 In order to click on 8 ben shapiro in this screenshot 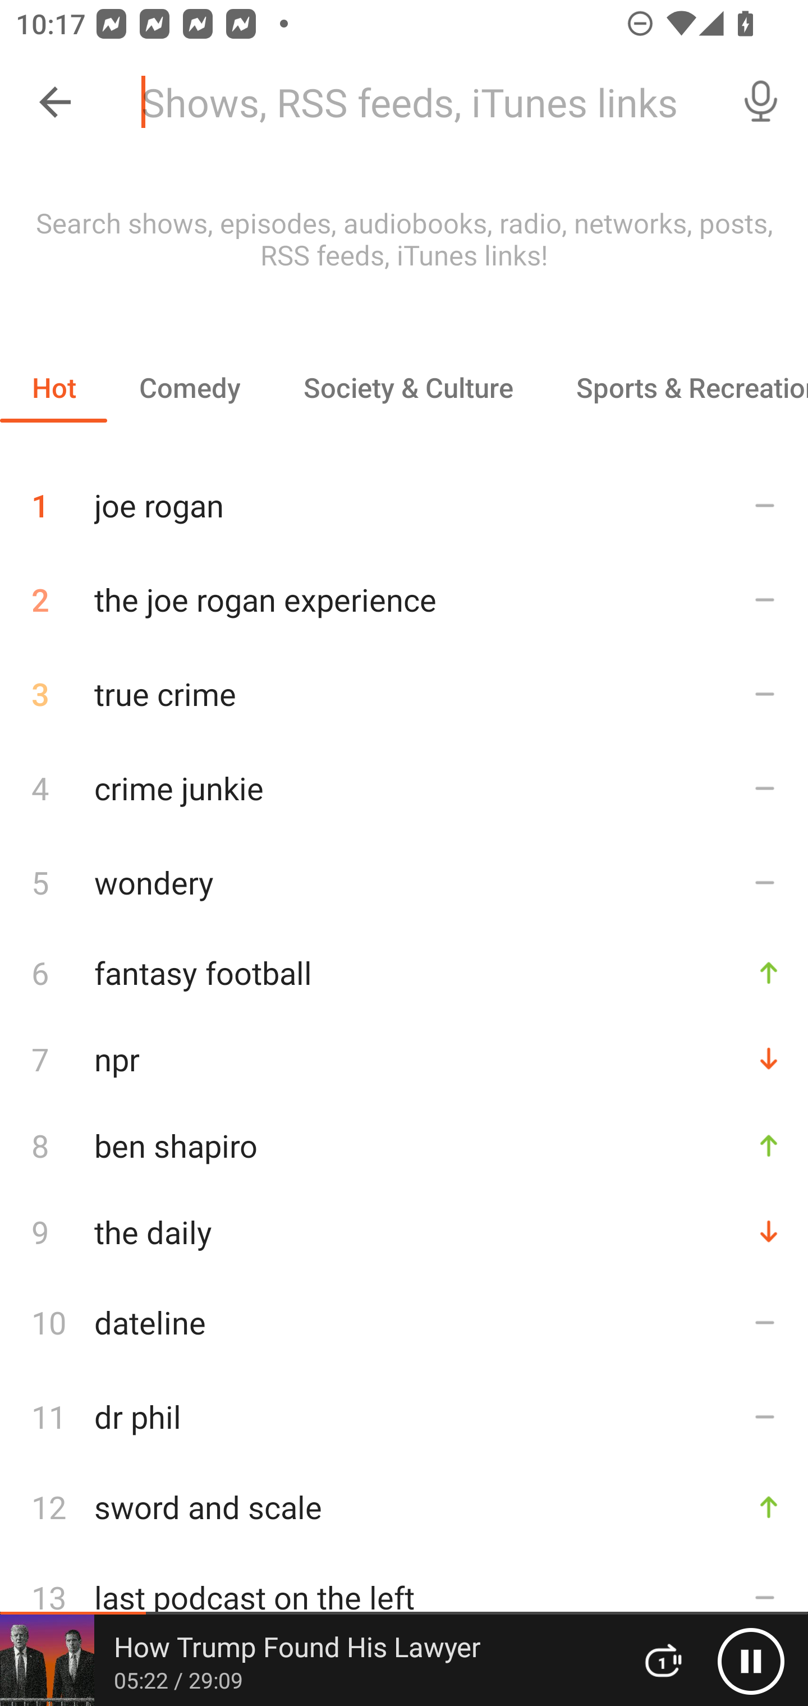, I will do `click(404, 1145)`.